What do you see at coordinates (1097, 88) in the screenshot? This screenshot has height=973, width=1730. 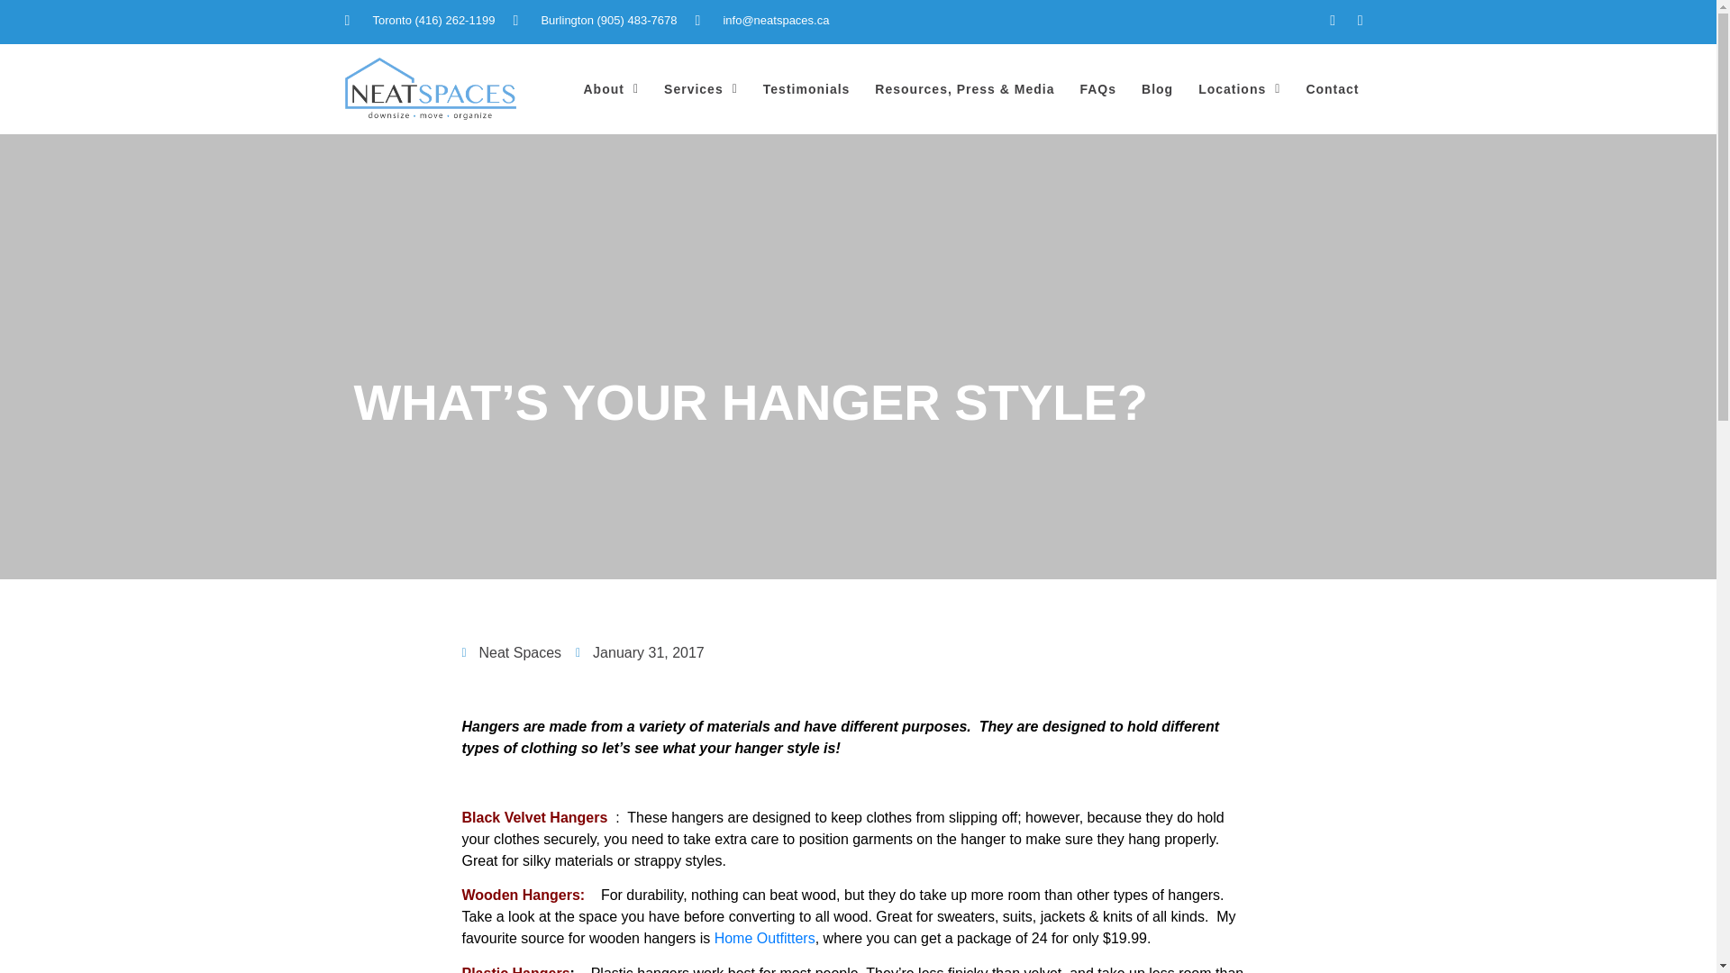 I see `FAQs` at bounding box center [1097, 88].